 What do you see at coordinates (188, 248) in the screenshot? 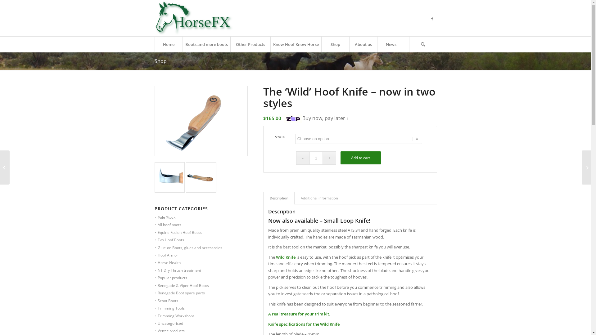
I see `Glue-on Boots, glues and accessories` at bounding box center [188, 248].